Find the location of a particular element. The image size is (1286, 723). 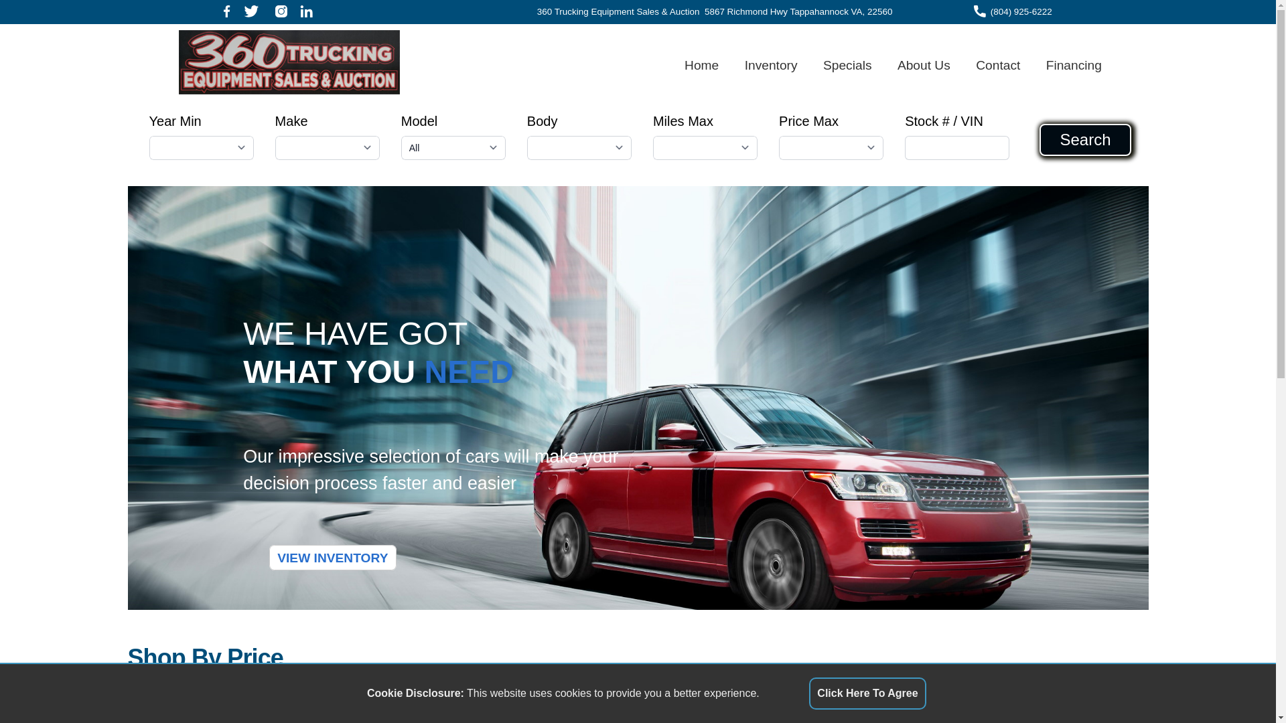

(804) 925-6222 is located at coordinates (1021, 12).